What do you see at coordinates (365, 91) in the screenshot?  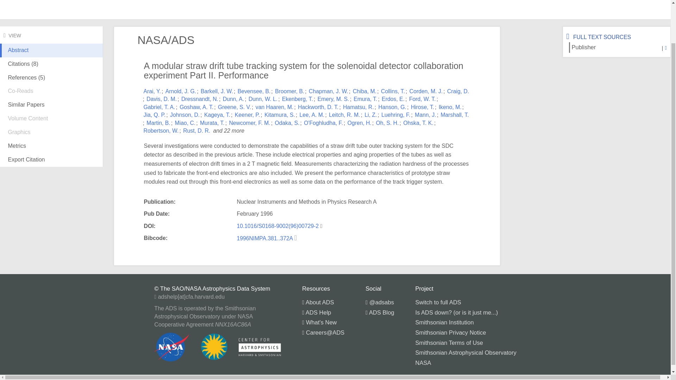 I see `Chiba, M.` at bounding box center [365, 91].